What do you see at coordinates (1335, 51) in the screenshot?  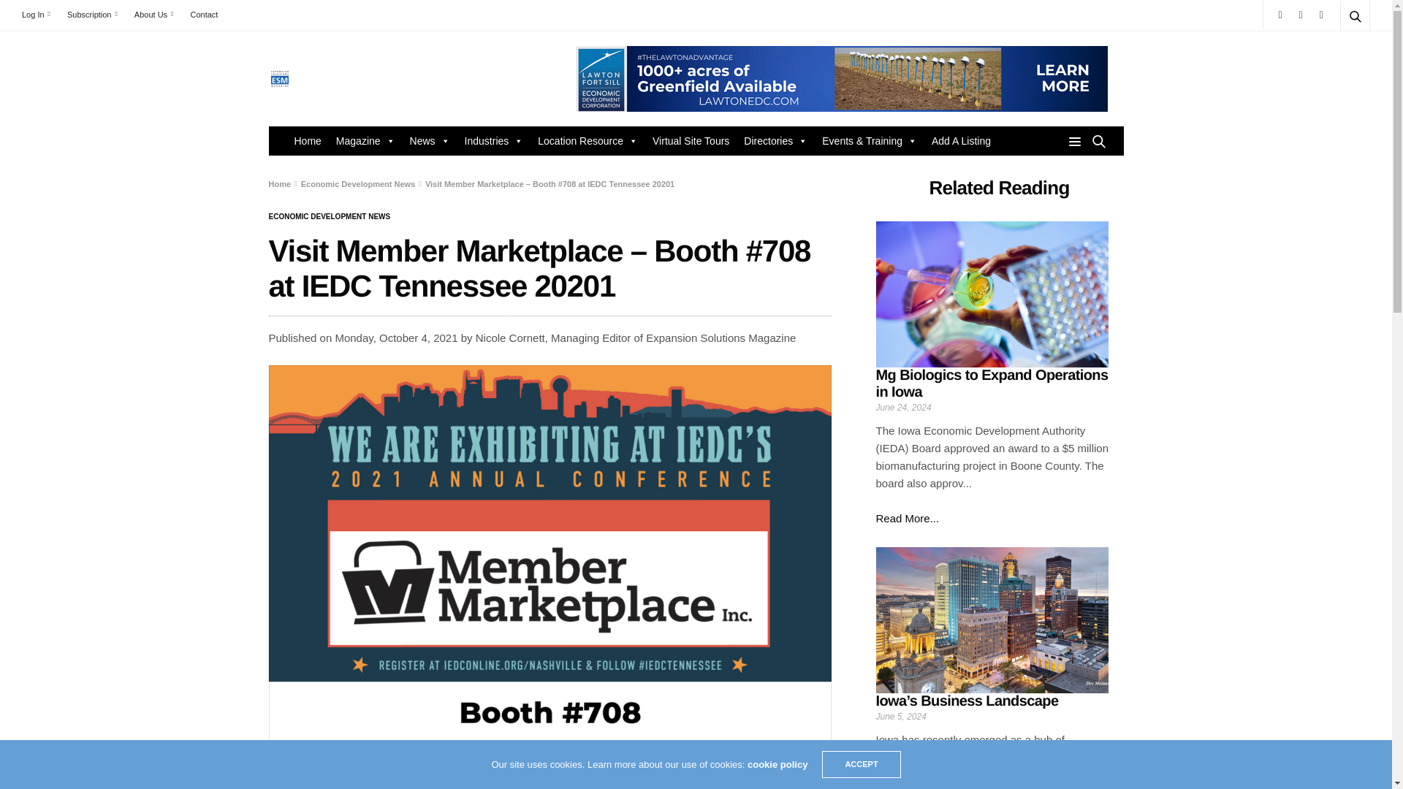 I see `Search` at bounding box center [1335, 51].